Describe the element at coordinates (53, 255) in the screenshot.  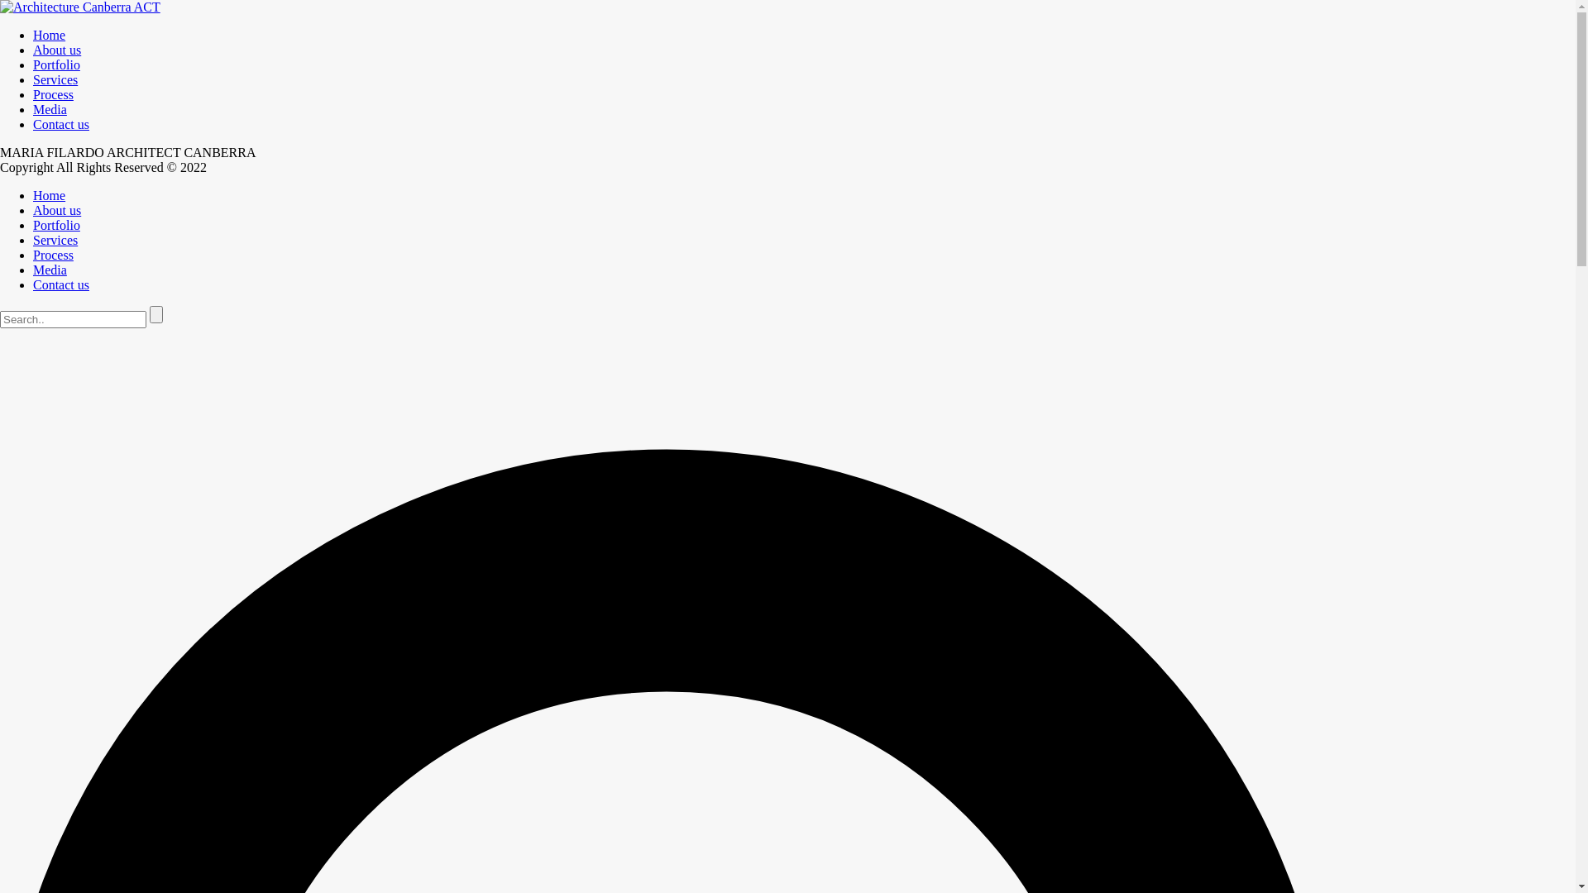
I see `Process` at that location.